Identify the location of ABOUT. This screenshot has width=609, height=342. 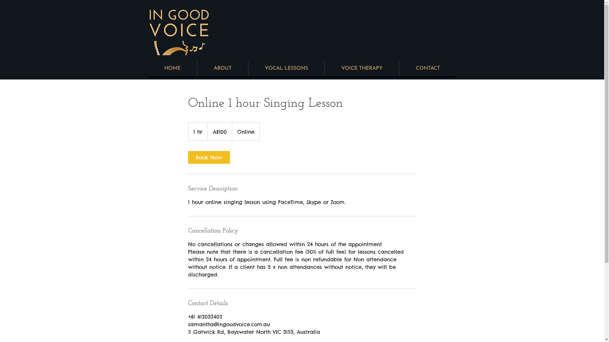
(222, 68).